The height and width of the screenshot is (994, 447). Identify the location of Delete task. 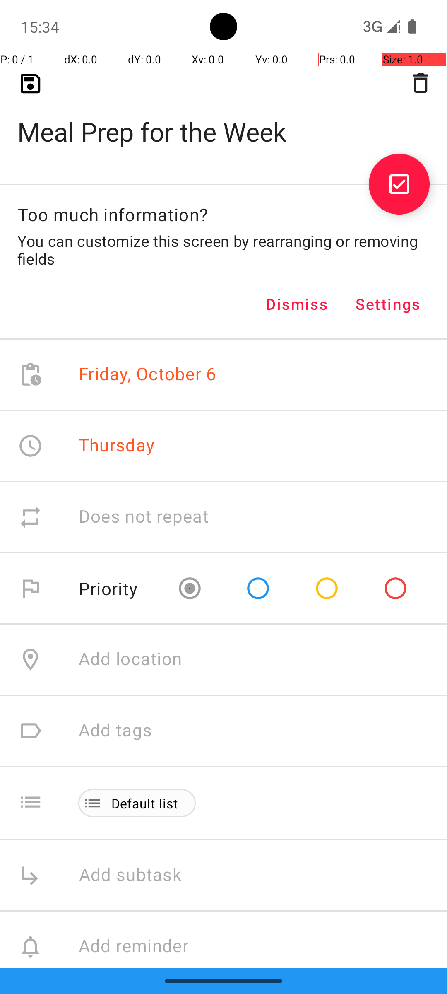
(421, 83).